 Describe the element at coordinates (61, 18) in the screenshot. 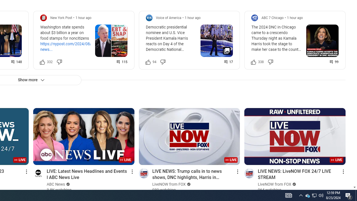

I see `New York Post` at that location.